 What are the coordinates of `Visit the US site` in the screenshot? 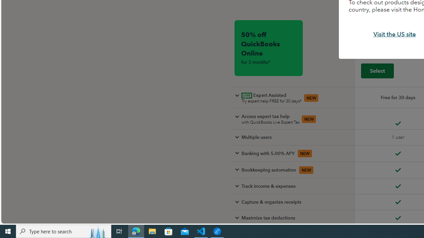 It's located at (395, 34).